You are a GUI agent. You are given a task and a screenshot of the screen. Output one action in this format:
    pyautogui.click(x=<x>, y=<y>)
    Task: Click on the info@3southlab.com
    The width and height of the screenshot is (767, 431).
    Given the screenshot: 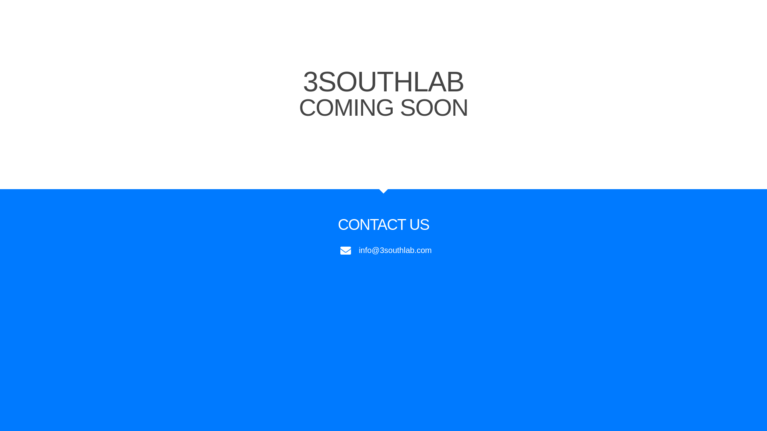 What is the action you would take?
    pyautogui.click(x=383, y=250)
    